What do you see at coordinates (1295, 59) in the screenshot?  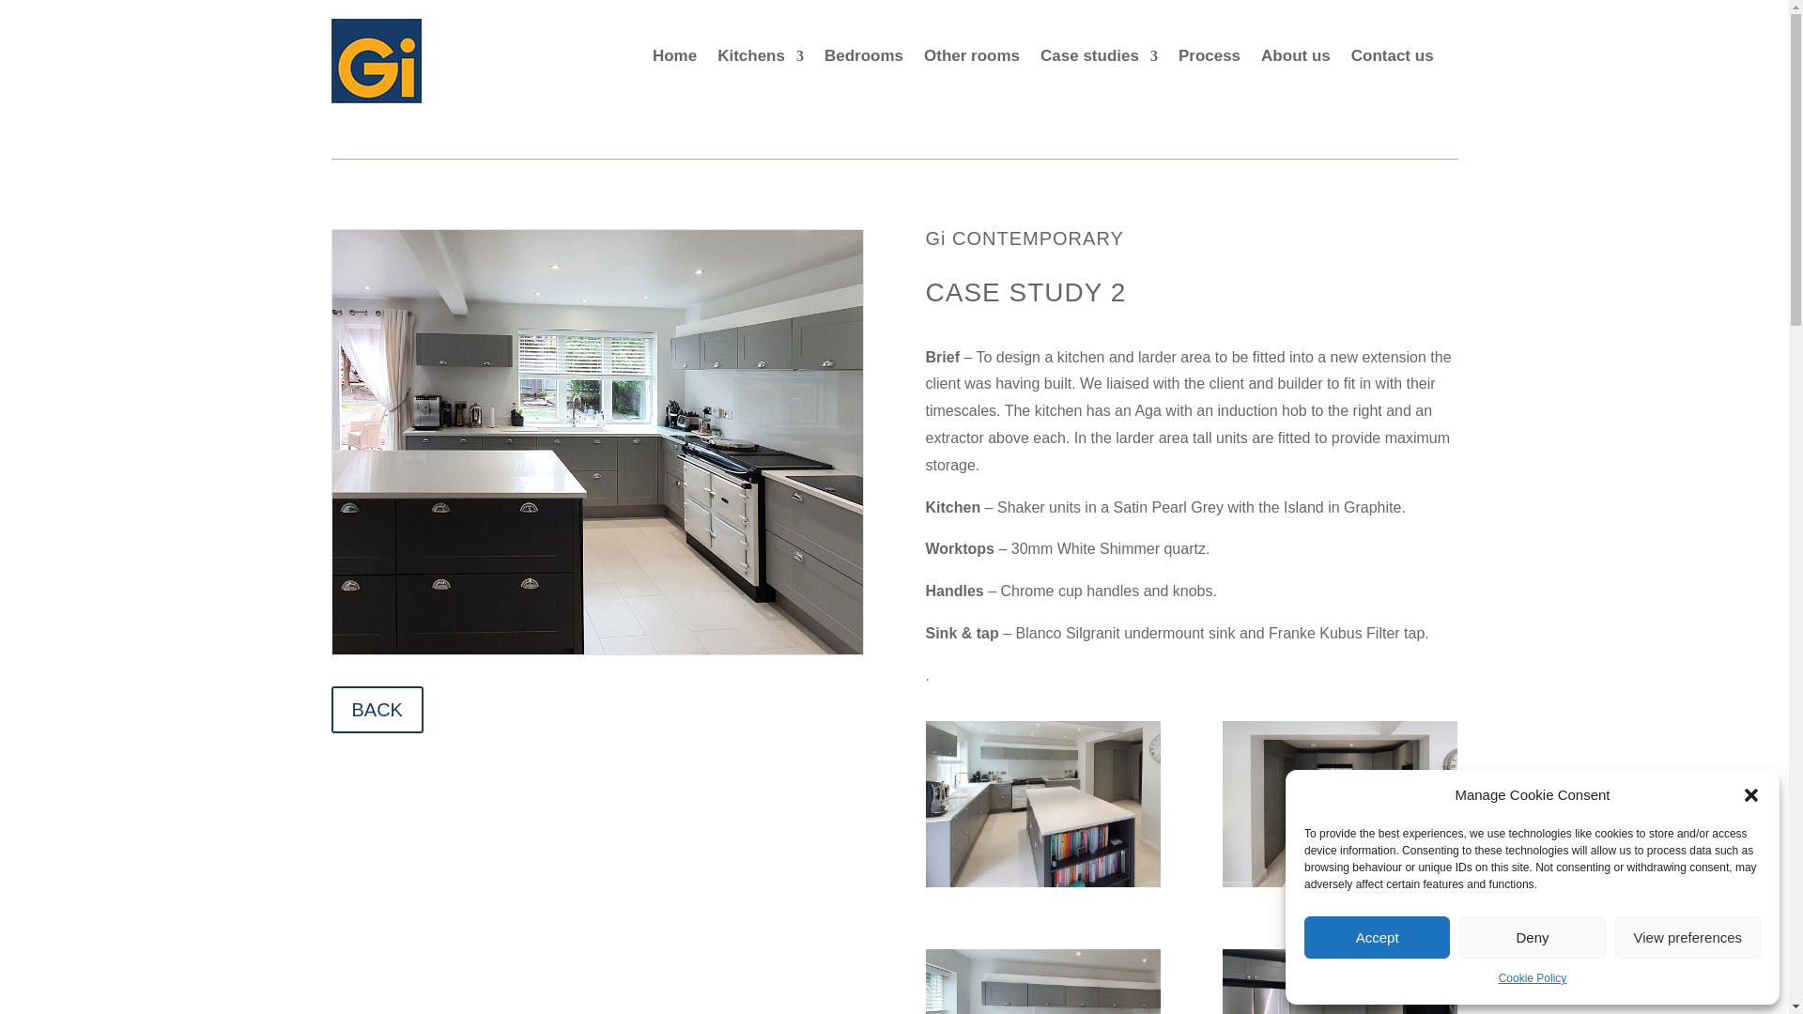 I see `About us` at bounding box center [1295, 59].